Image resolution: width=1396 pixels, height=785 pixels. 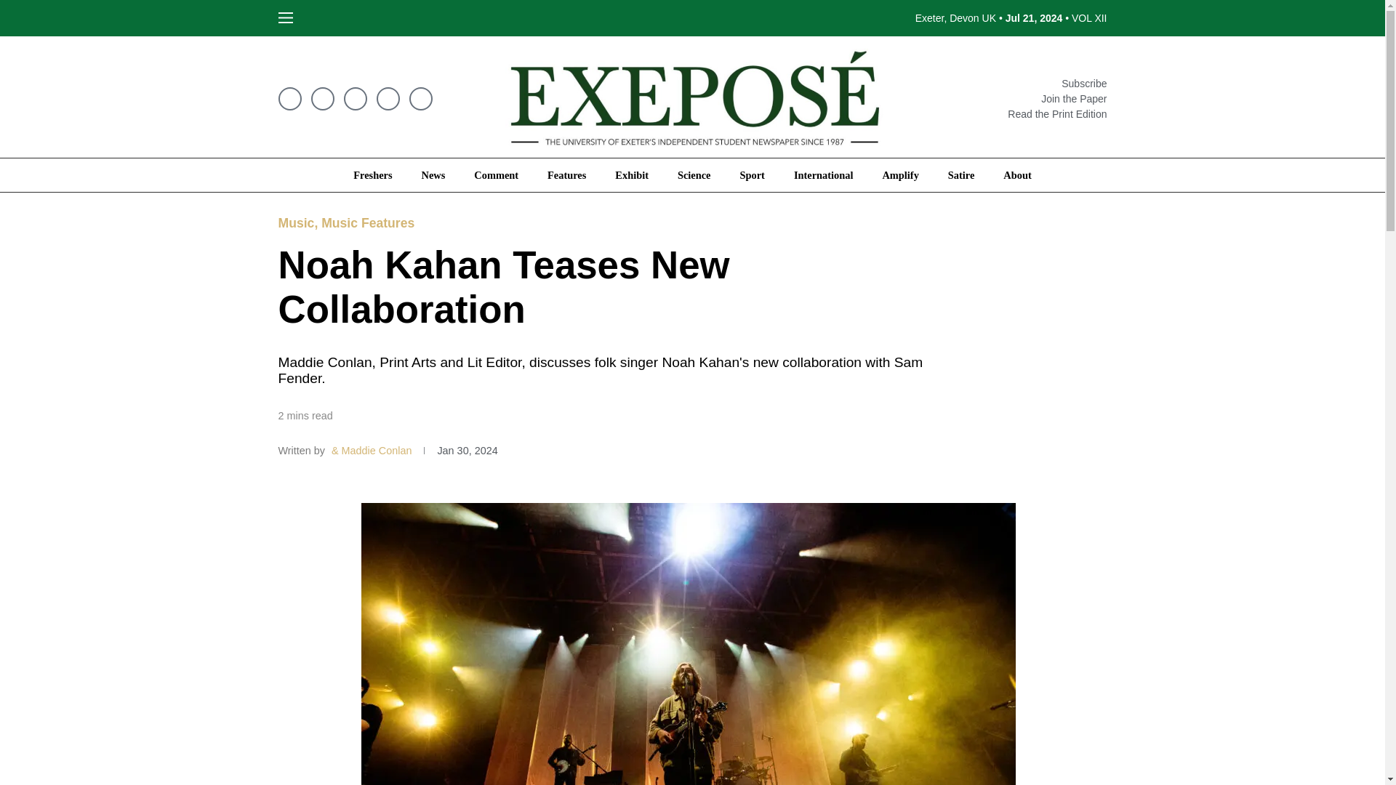 What do you see at coordinates (694, 174) in the screenshot?
I see `Science` at bounding box center [694, 174].